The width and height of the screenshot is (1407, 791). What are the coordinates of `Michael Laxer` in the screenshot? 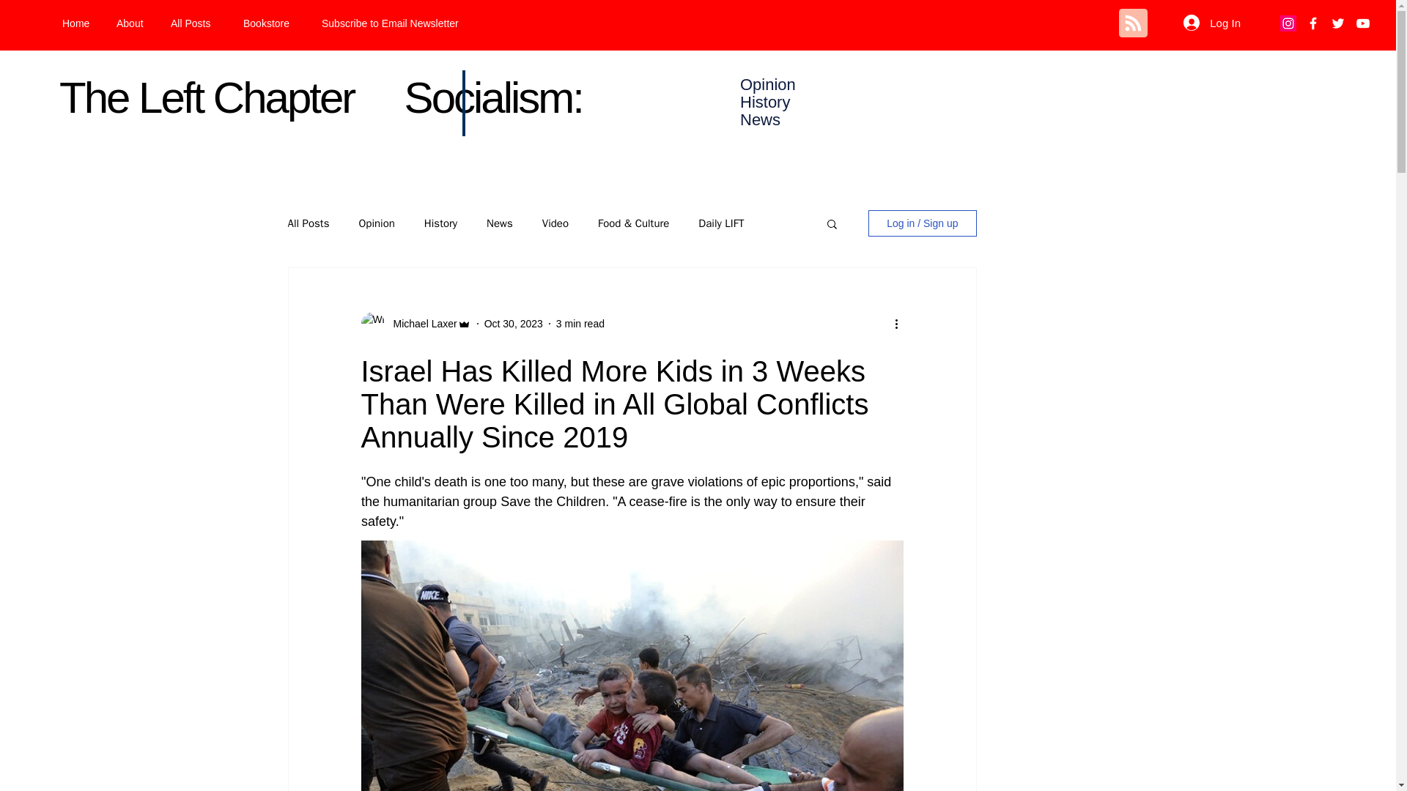 It's located at (420, 324).